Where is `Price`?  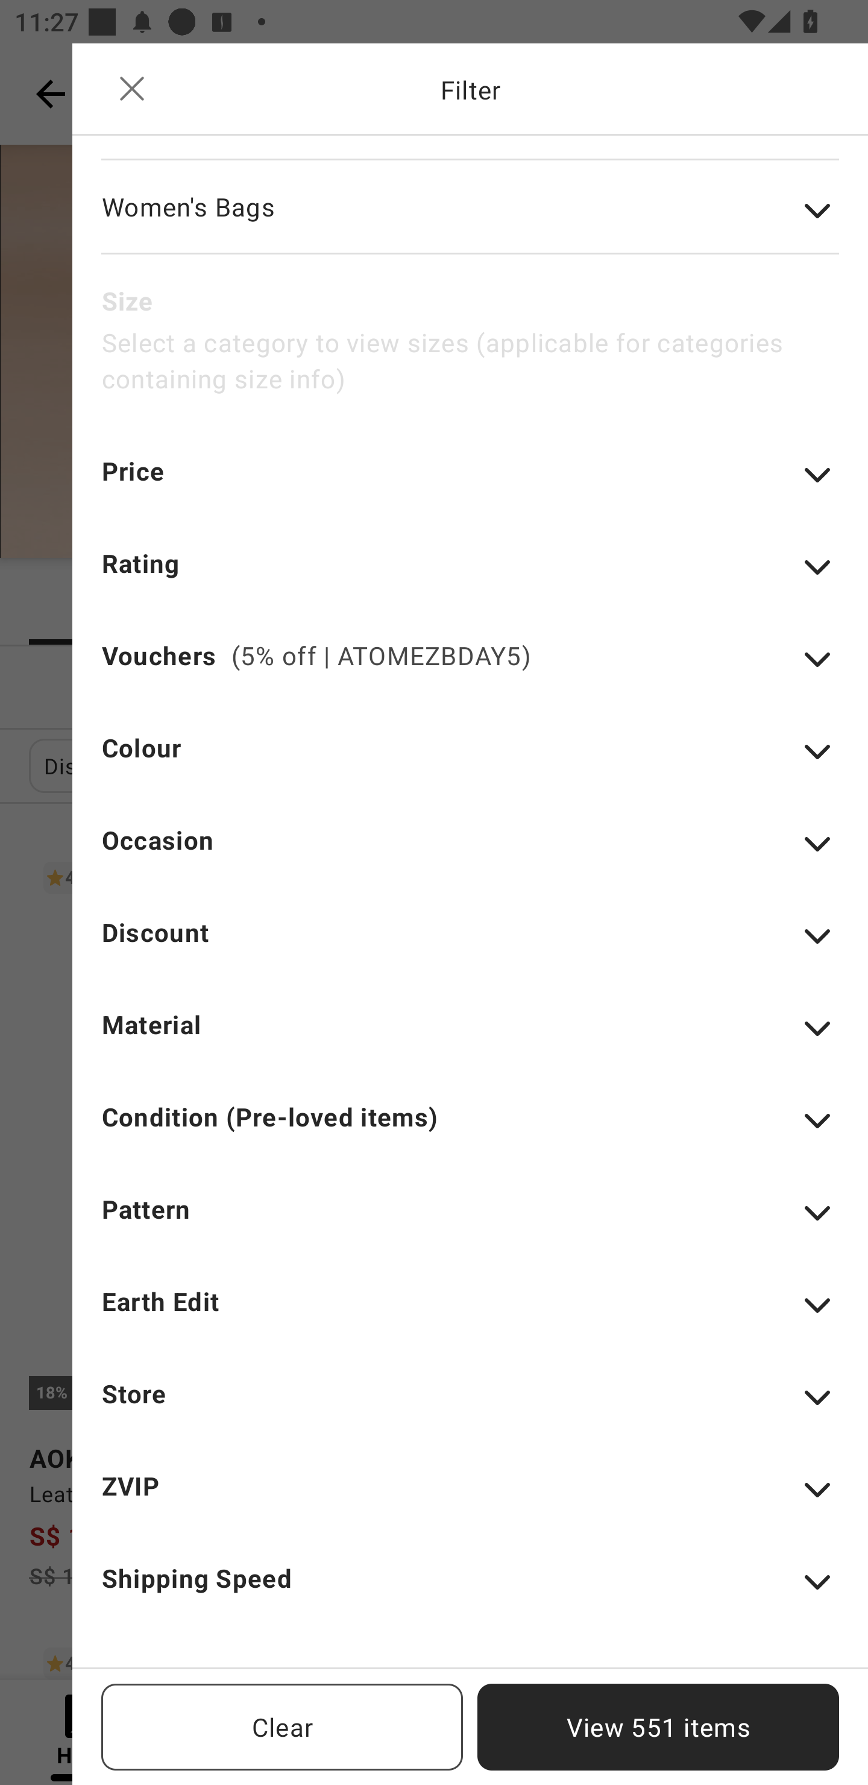
Price is located at coordinates (470, 485).